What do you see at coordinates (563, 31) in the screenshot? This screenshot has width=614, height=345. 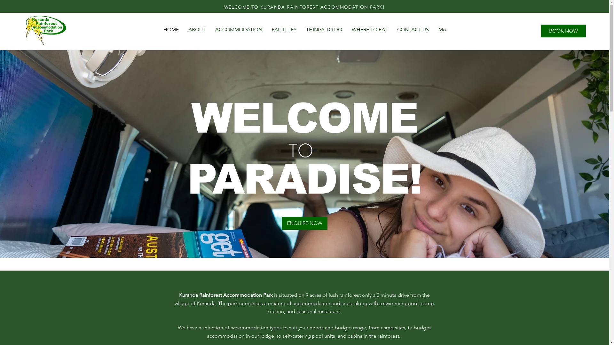 I see `BOOK NOW` at bounding box center [563, 31].